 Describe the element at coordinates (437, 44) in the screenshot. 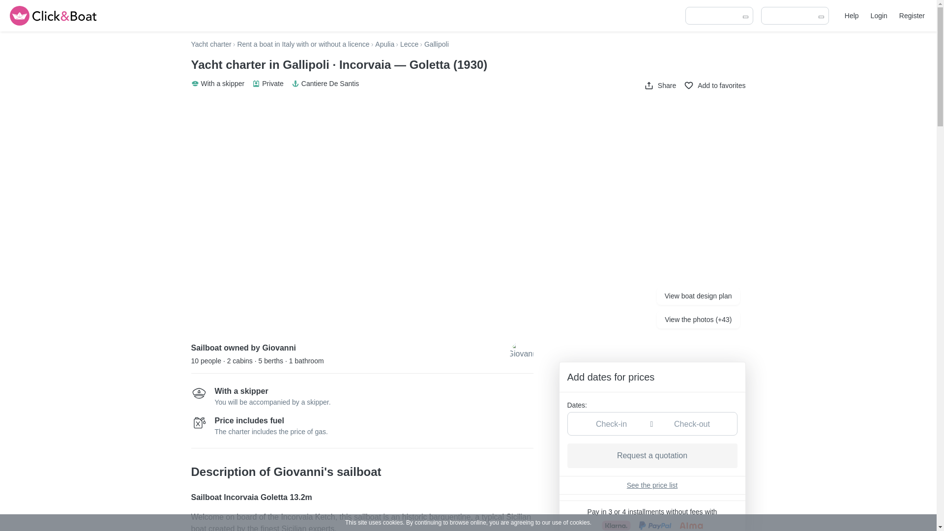

I see `Gallipoli` at that location.